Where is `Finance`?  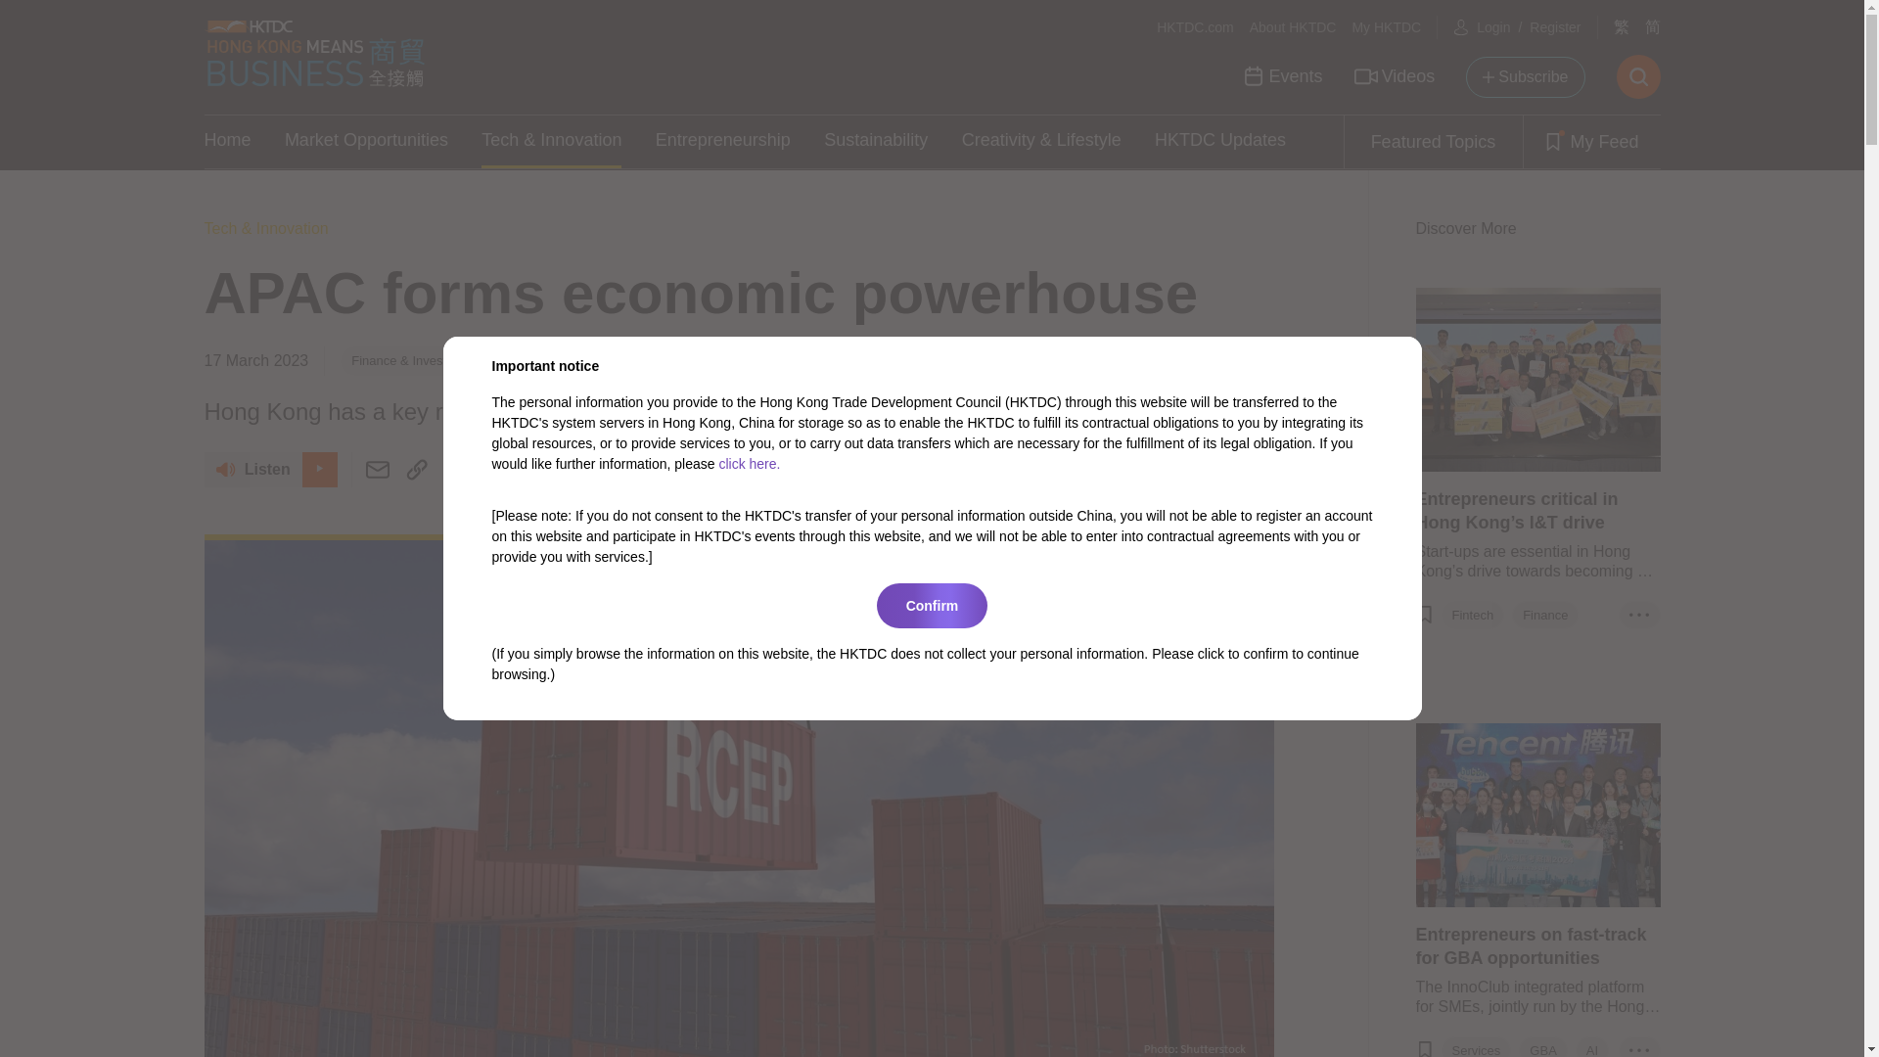 Finance is located at coordinates (1544, 615).